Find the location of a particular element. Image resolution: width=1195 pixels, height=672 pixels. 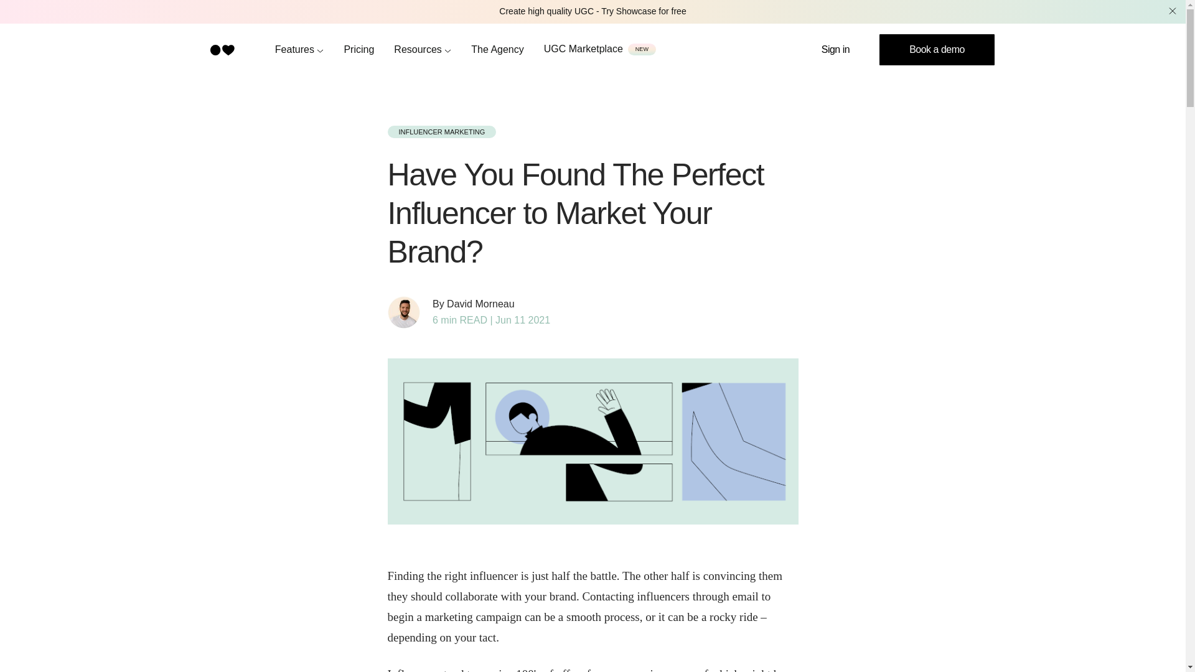

Create high quality UGC - Try Showcase for free is located at coordinates (593, 11).